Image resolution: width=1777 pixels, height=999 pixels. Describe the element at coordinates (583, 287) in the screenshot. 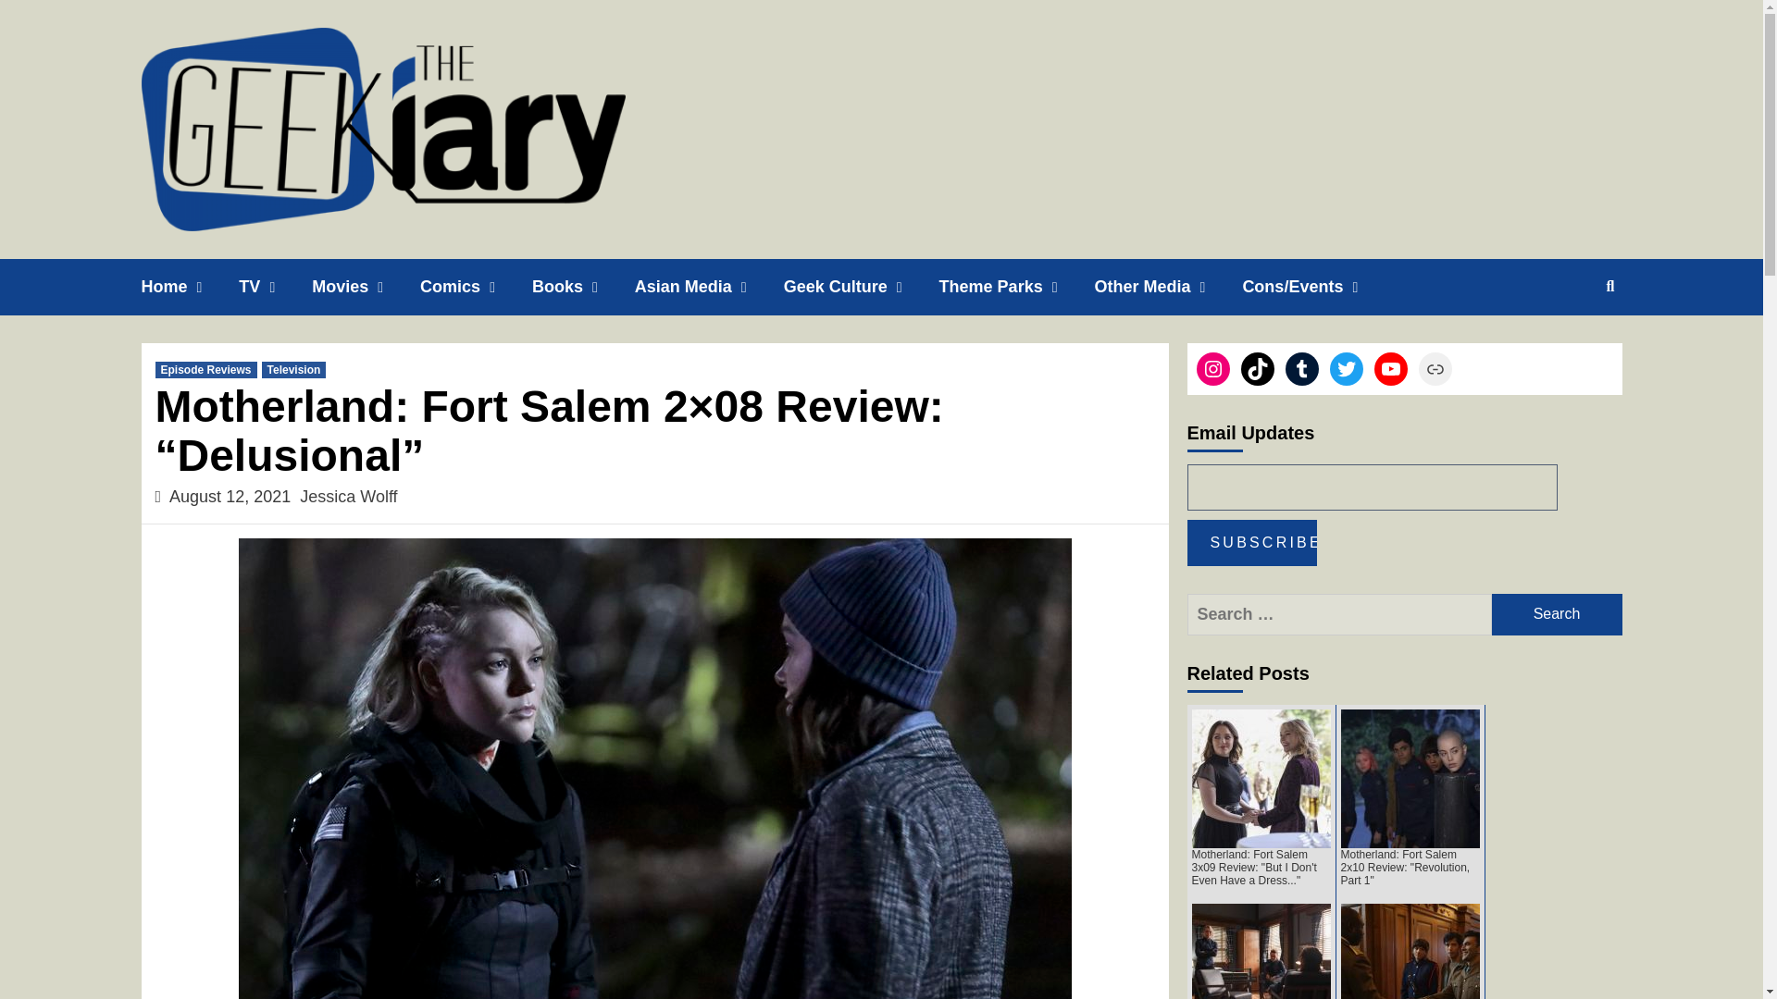

I see `Books` at that location.